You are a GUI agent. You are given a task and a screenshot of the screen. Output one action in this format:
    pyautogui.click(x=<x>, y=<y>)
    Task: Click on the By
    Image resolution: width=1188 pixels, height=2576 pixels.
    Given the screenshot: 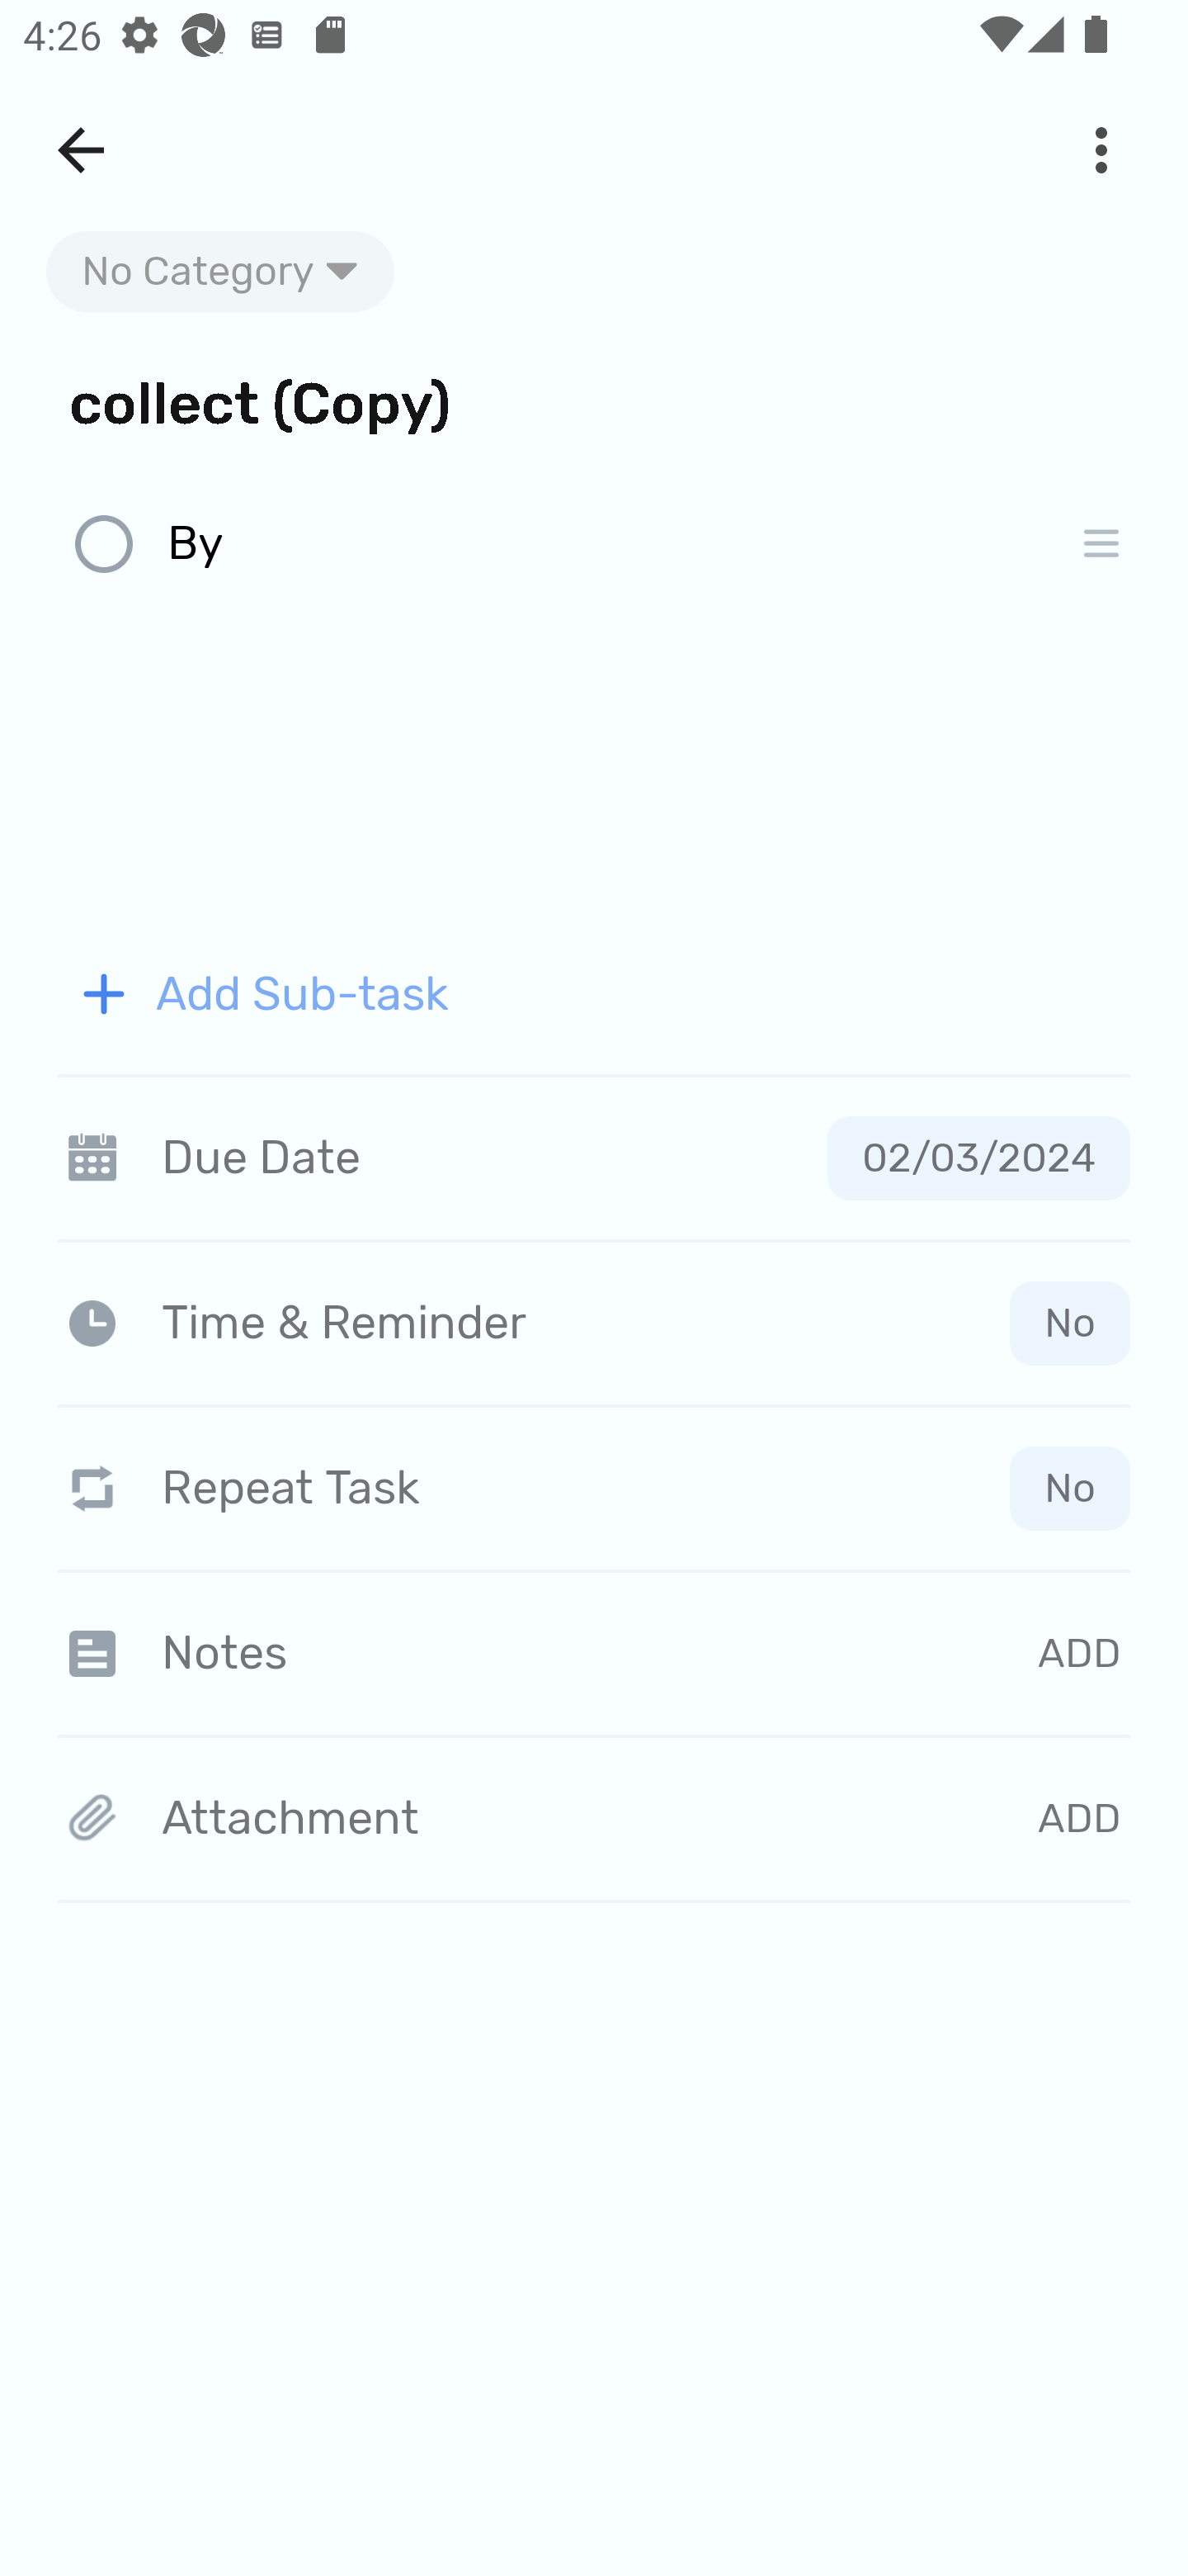 What is the action you would take?
    pyautogui.click(x=602, y=545)
    